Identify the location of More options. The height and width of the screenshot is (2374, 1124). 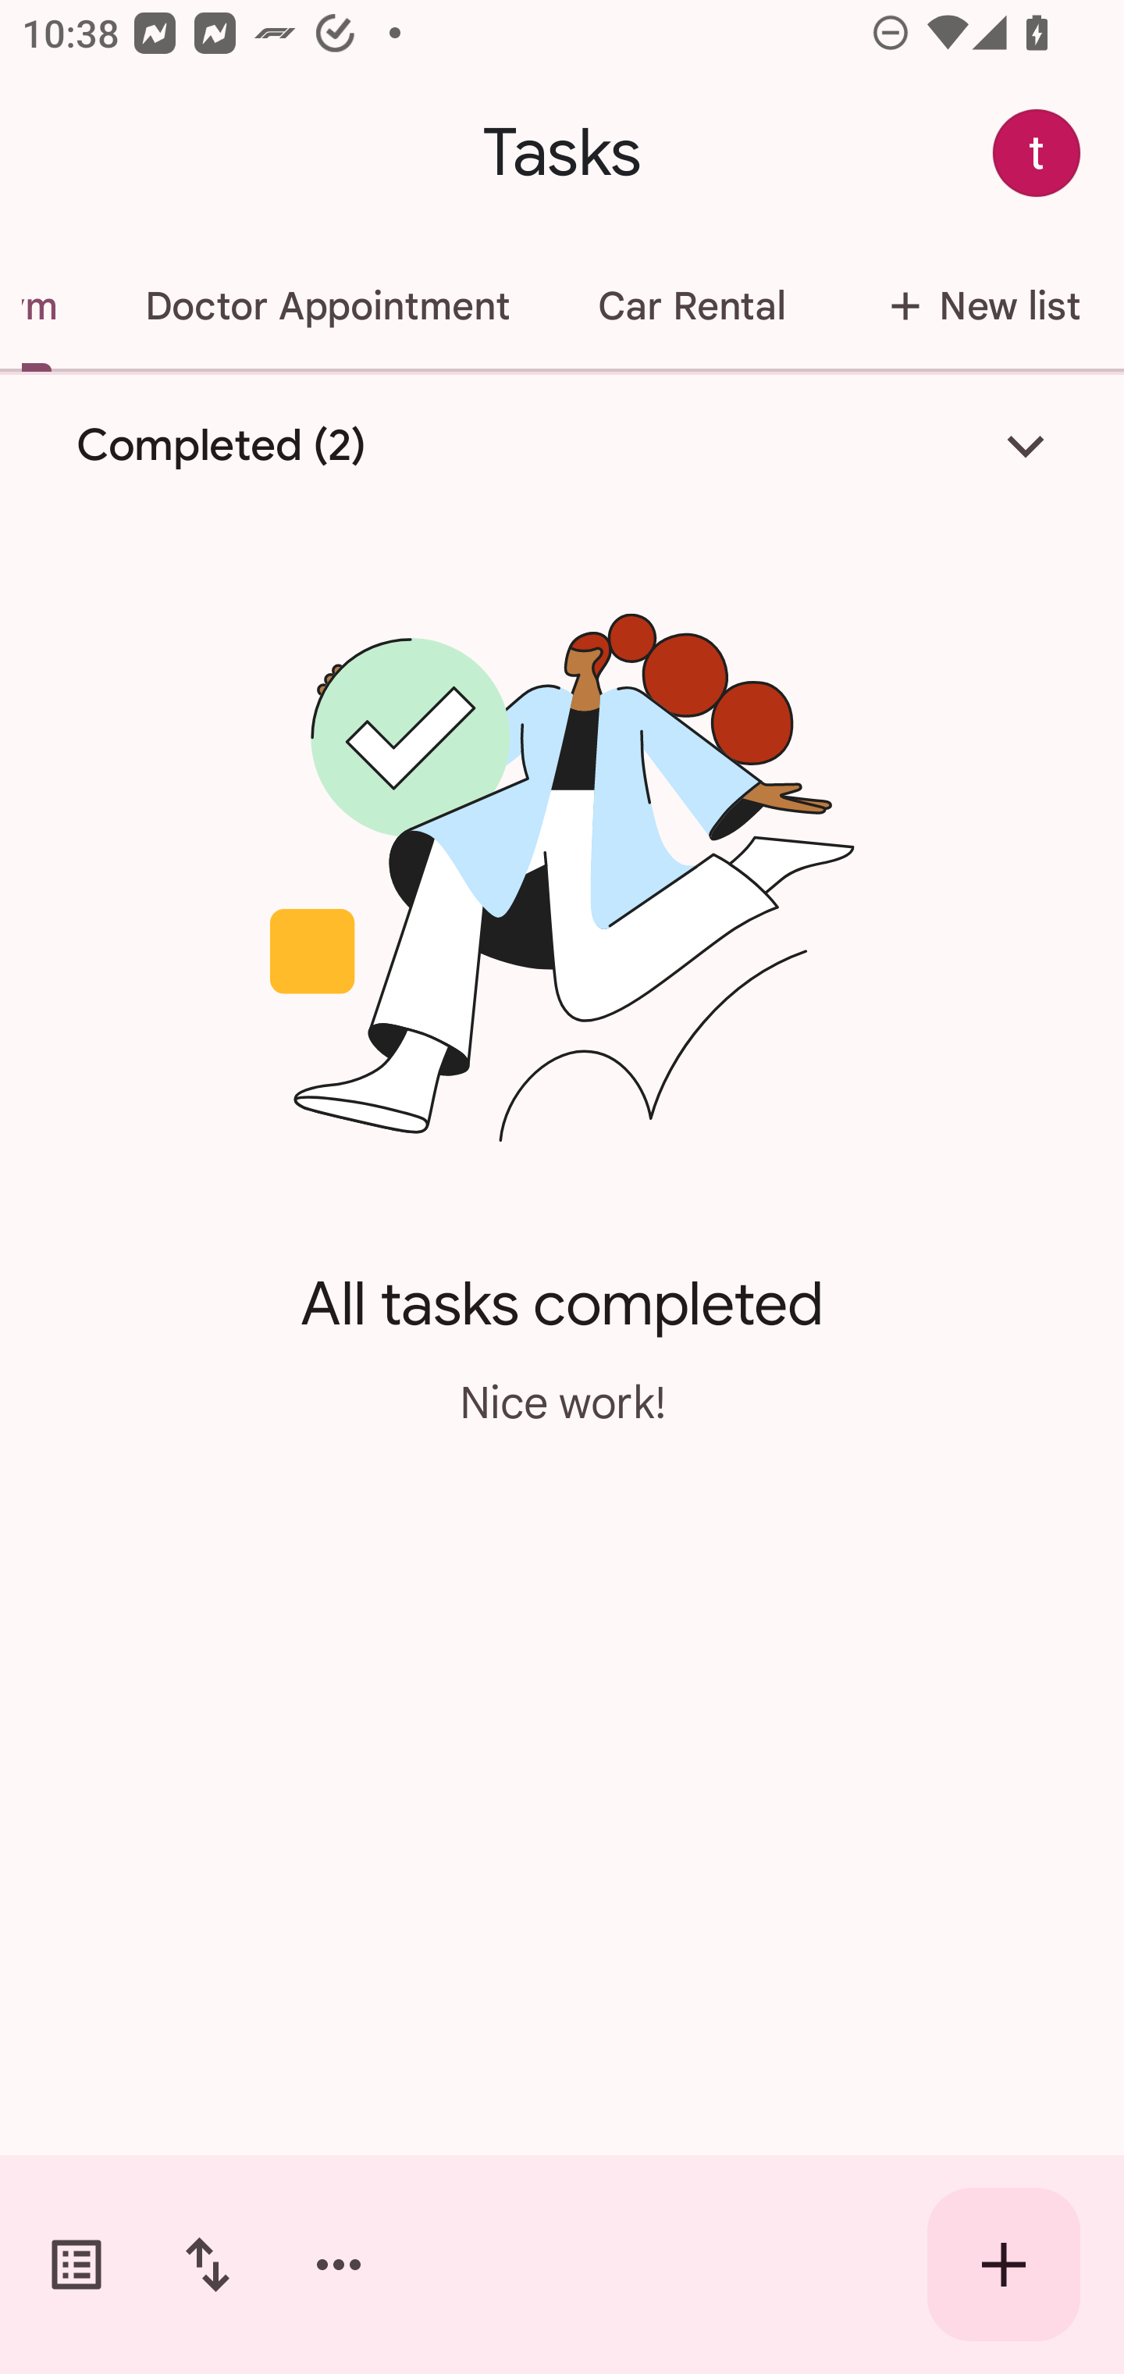
(339, 2265).